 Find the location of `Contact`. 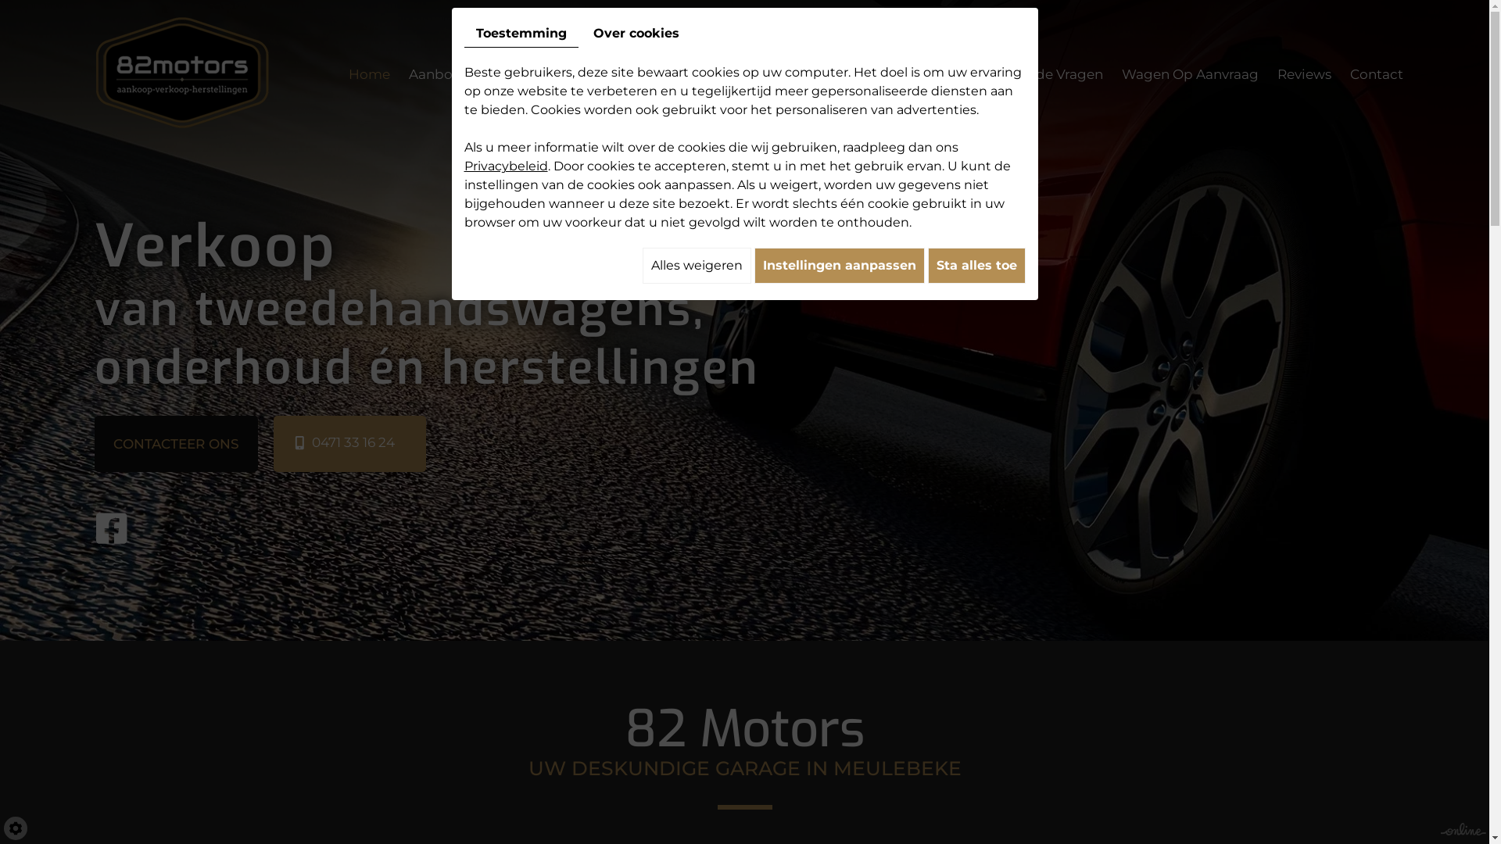

Contact is located at coordinates (1376, 74).